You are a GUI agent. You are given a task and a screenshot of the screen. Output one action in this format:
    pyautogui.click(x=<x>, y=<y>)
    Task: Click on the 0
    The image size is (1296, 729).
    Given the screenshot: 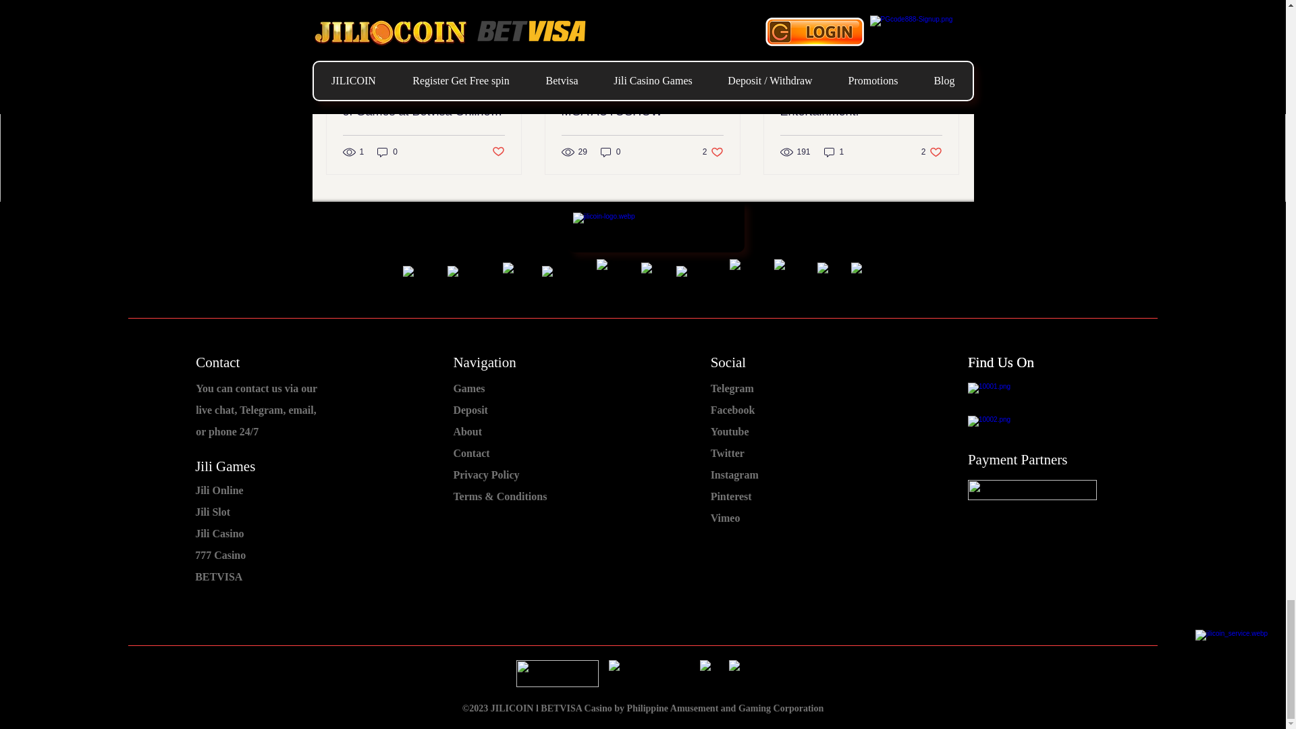 What is the action you would take?
    pyautogui.click(x=748, y=674)
    